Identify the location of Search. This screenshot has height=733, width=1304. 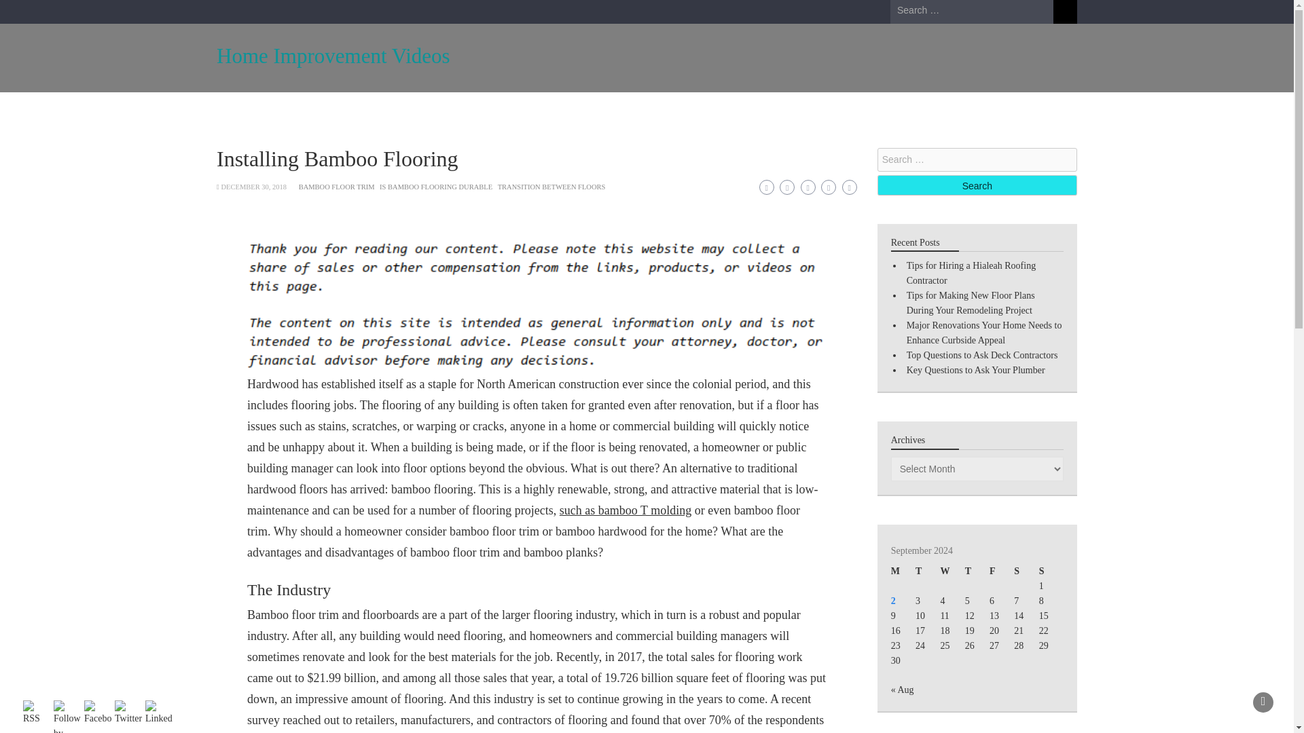
(1065, 12).